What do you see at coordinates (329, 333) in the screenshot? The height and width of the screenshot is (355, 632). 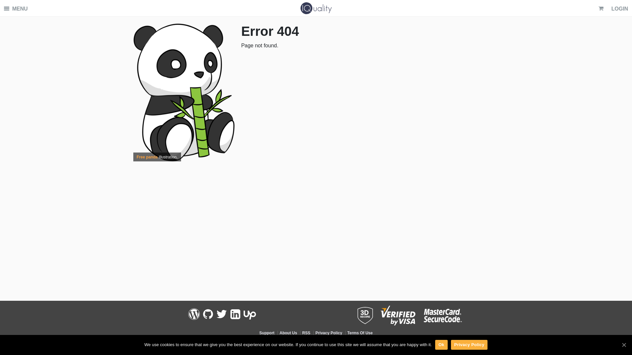 I see `Privacy Policy` at bounding box center [329, 333].